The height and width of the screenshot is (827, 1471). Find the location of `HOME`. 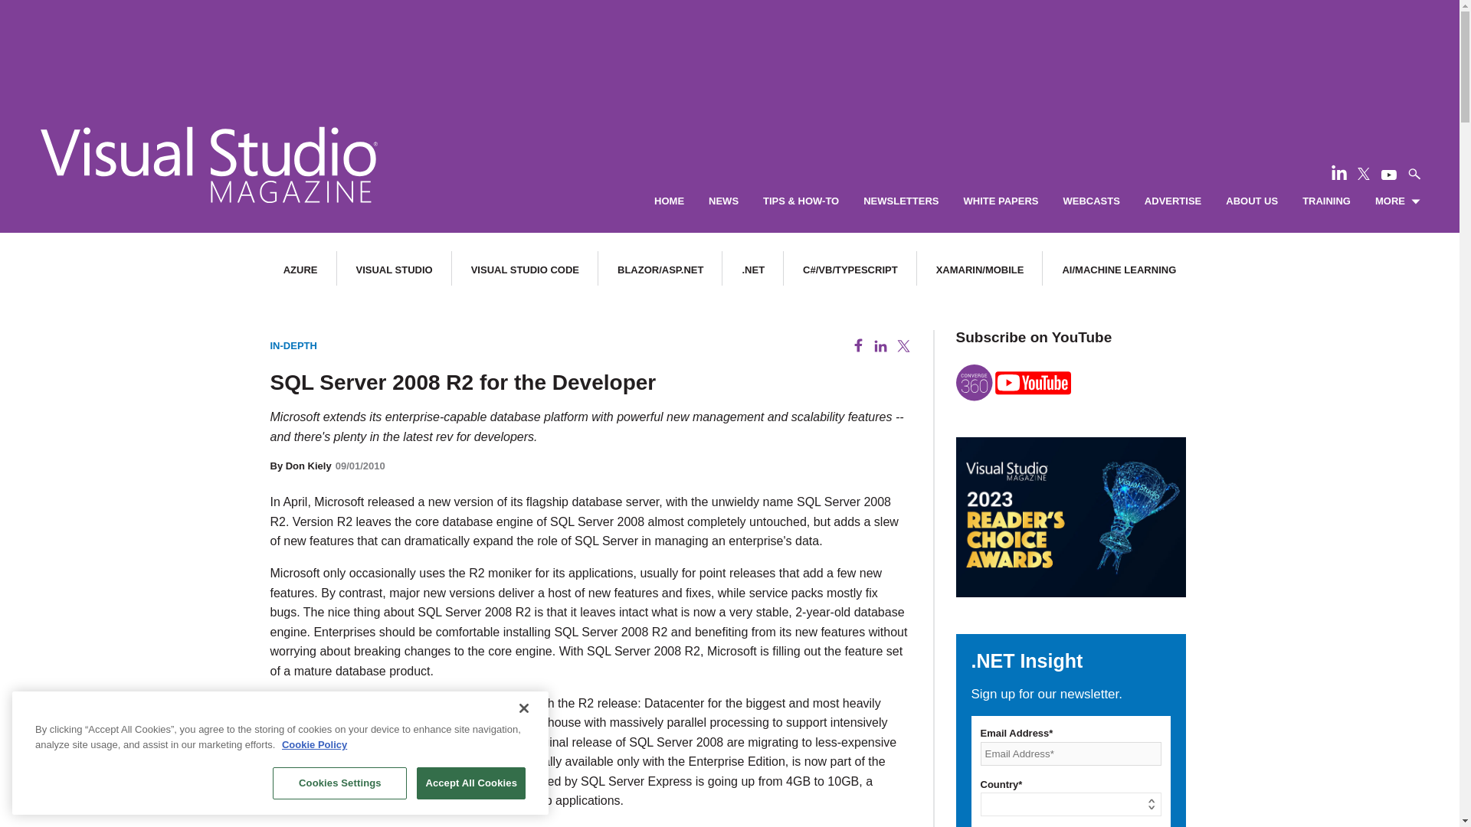

HOME is located at coordinates (669, 201).